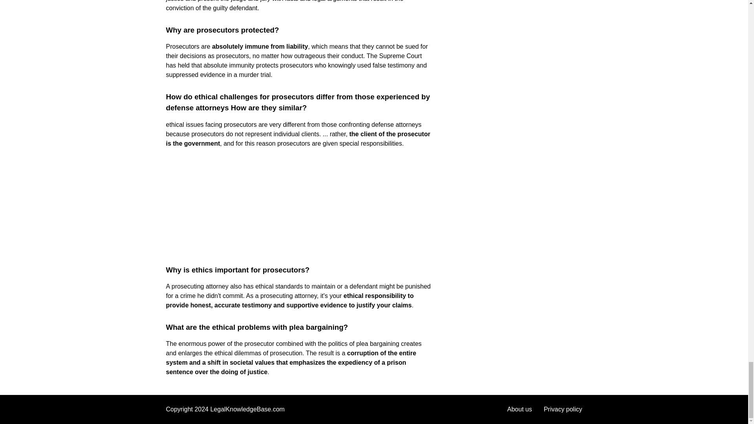 The image size is (754, 424). What do you see at coordinates (563, 409) in the screenshot?
I see `Privacy policy` at bounding box center [563, 409].